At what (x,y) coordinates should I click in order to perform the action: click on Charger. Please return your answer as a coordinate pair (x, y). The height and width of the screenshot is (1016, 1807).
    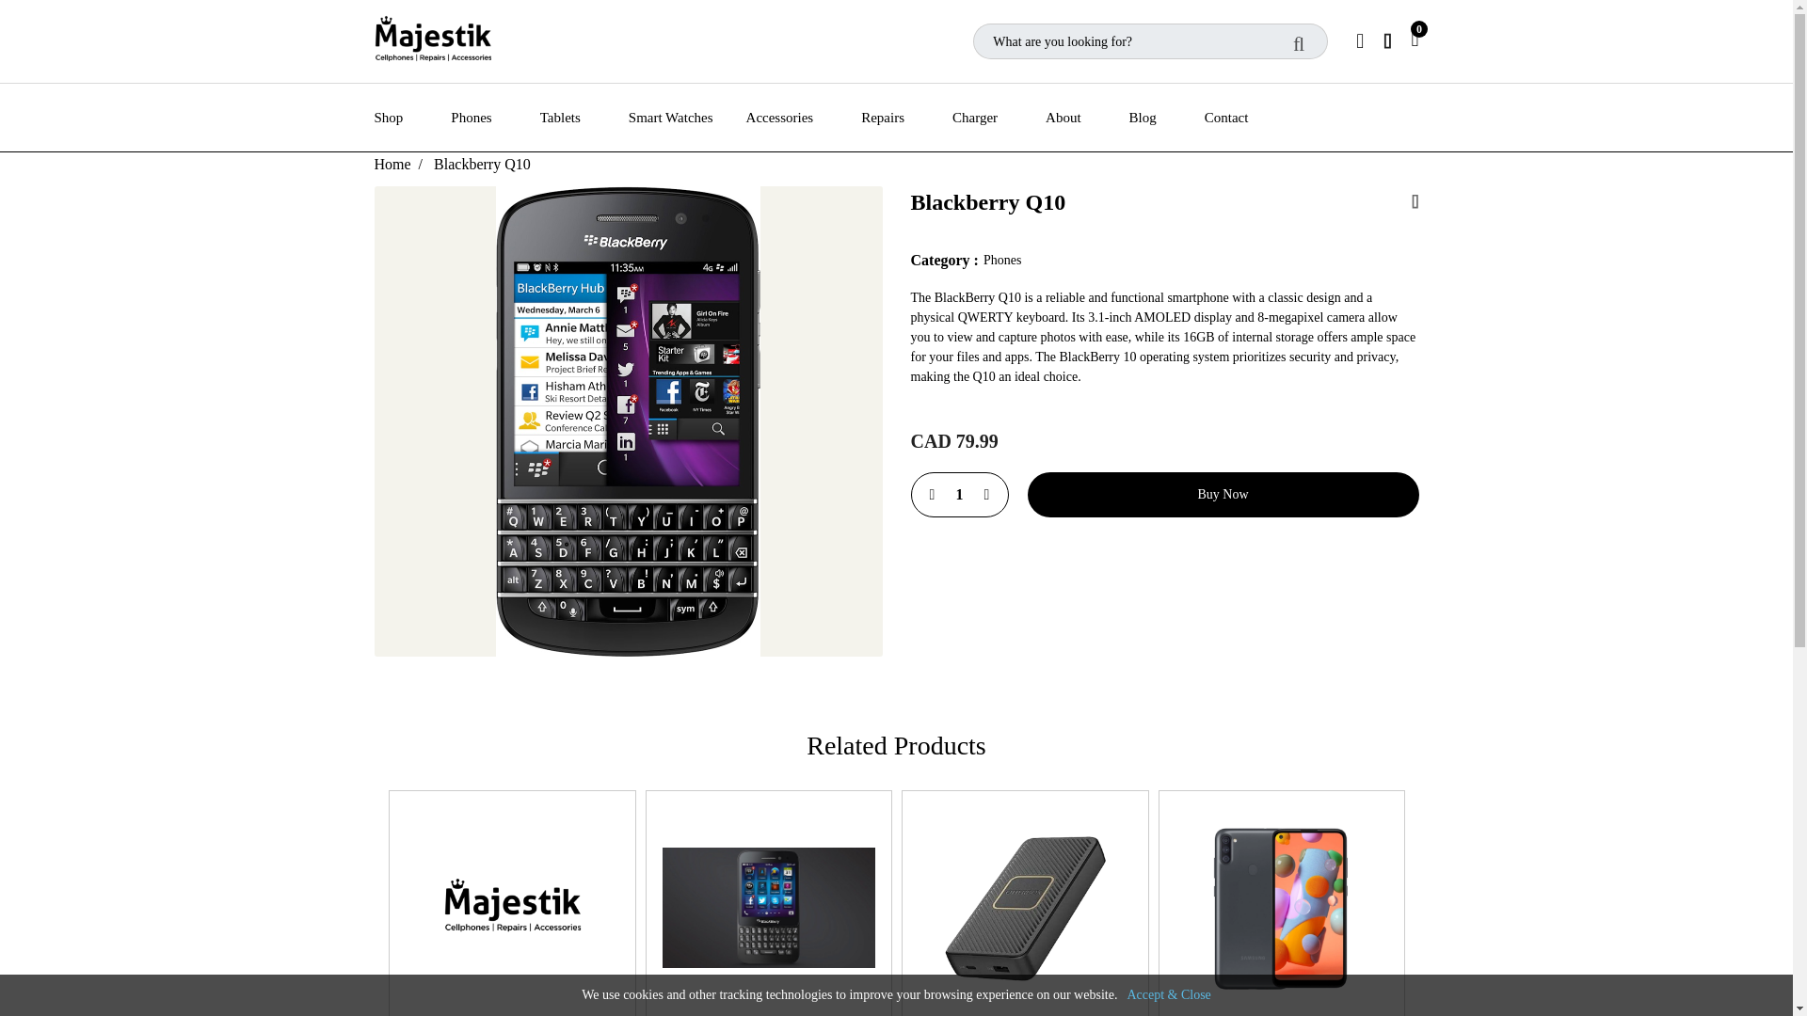
    Looking at the image, I should click on (999, 118).